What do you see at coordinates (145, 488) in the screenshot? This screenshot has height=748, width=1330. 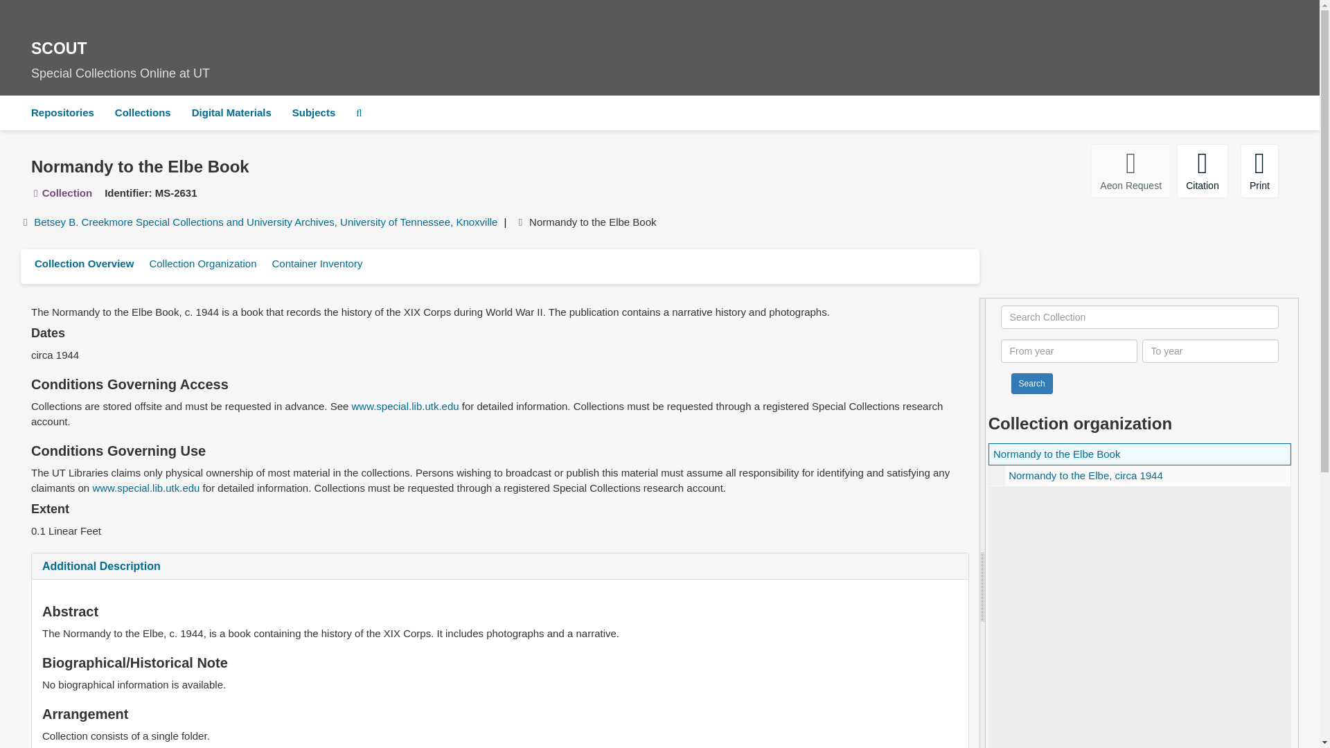 I see `Digital Materials` at bounding box center [145, 488].